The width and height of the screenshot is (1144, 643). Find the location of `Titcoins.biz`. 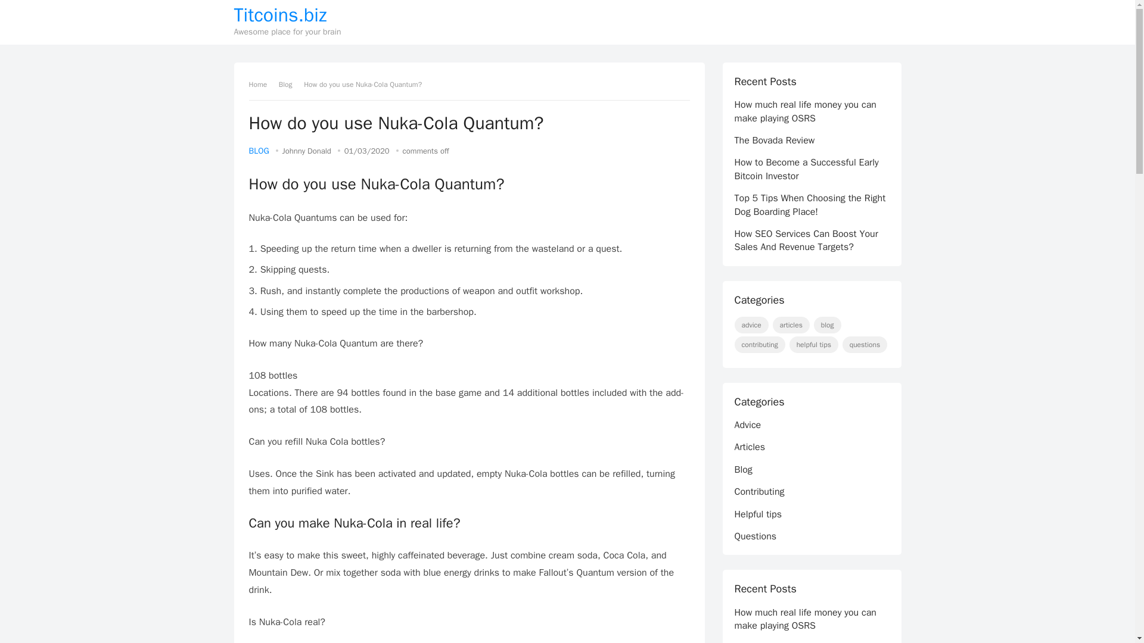

Titcoins.biz is located at coordinates (287, 15).